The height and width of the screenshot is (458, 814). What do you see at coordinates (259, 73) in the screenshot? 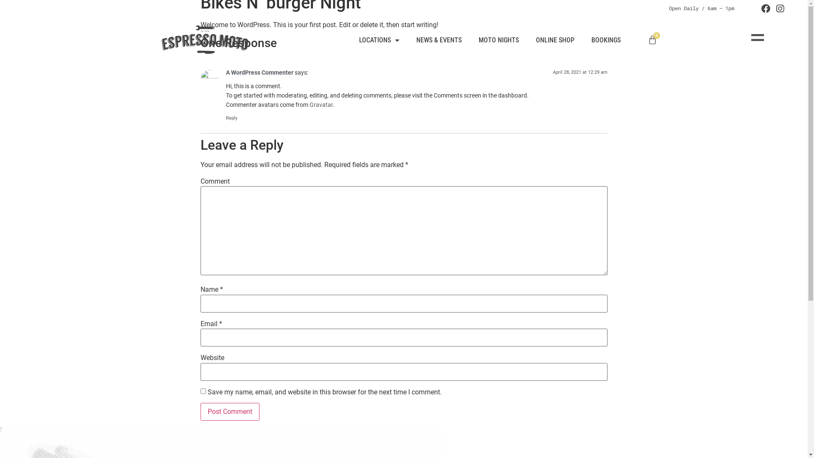
I see `A WordPress Commenter` at bounding box center [259, 73].